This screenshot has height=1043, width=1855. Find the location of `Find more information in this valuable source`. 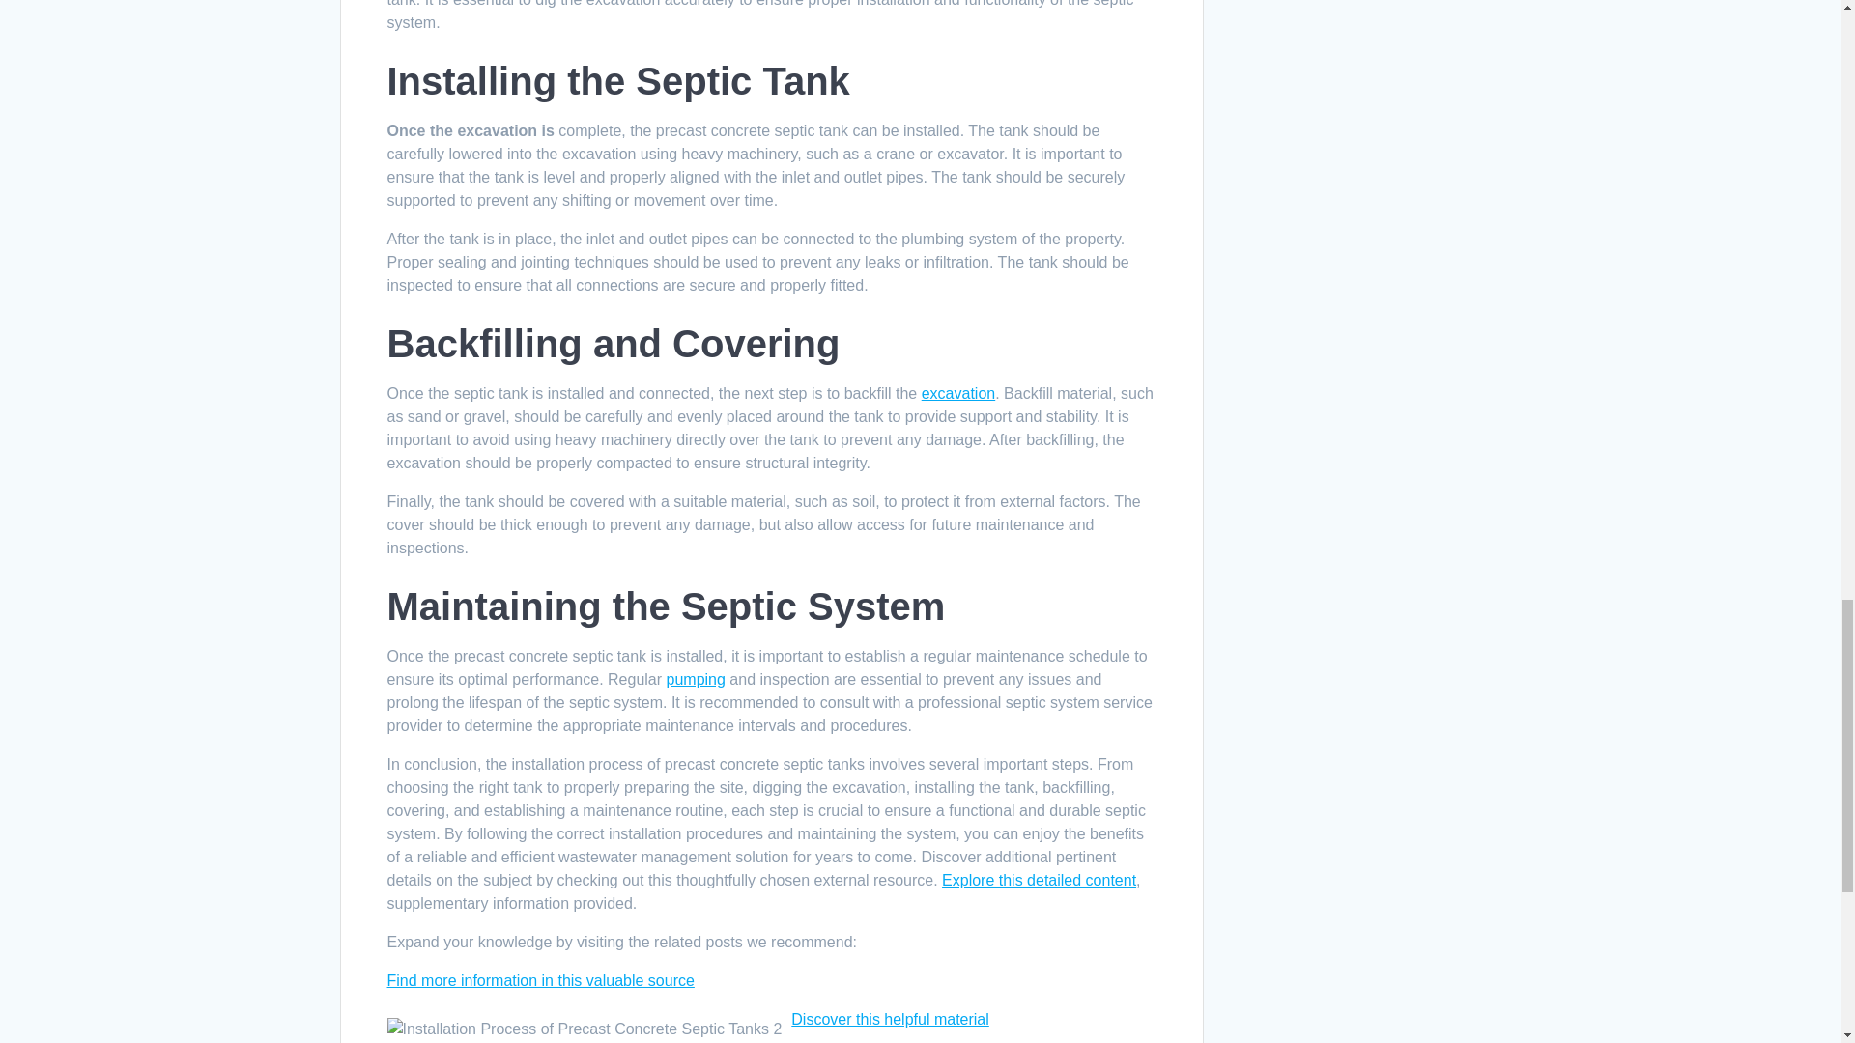

Find more information in this valuable source is located at coordinates (539, 979).